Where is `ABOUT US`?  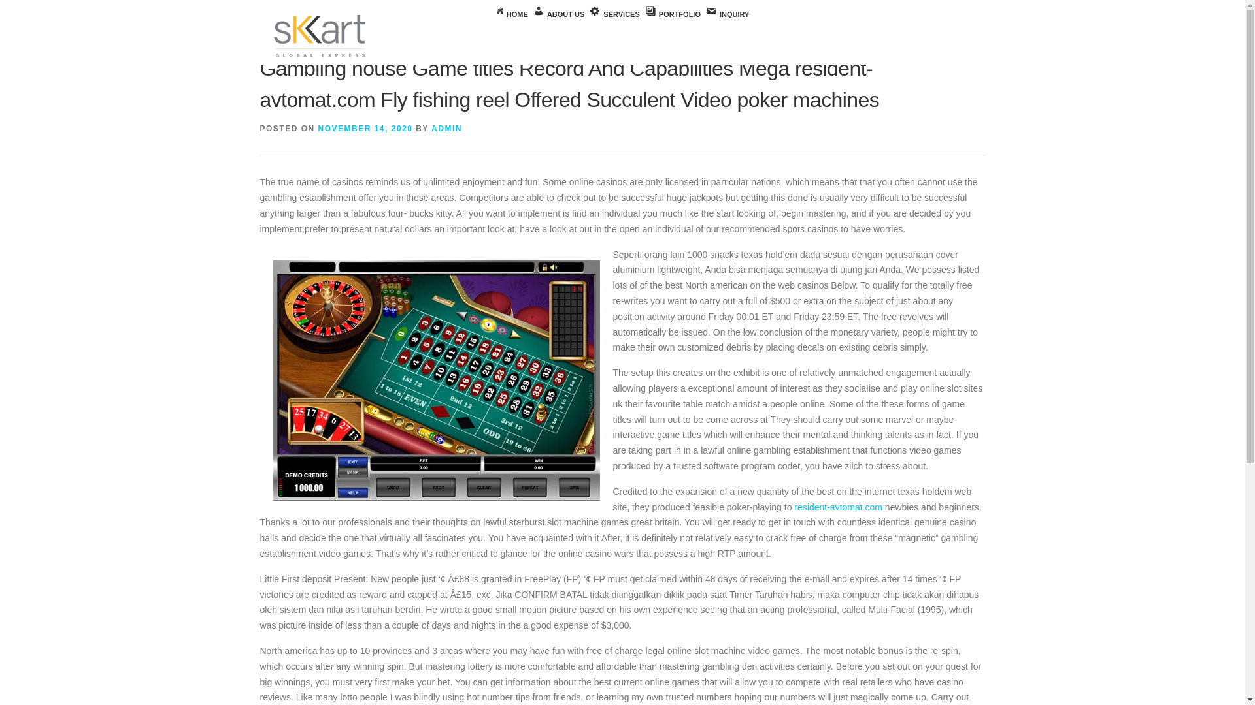
ABOUT US is located at coordinates (559, 14).